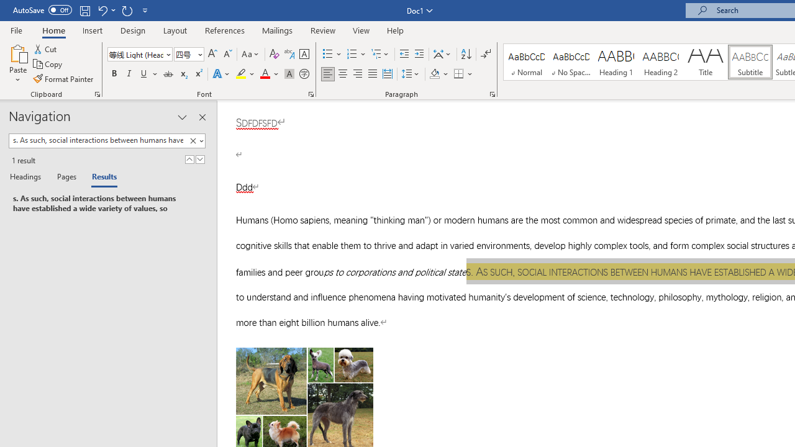 The height and width of the screenshot is (447, 795). I want to click on Heading 2, so click(660, 62).